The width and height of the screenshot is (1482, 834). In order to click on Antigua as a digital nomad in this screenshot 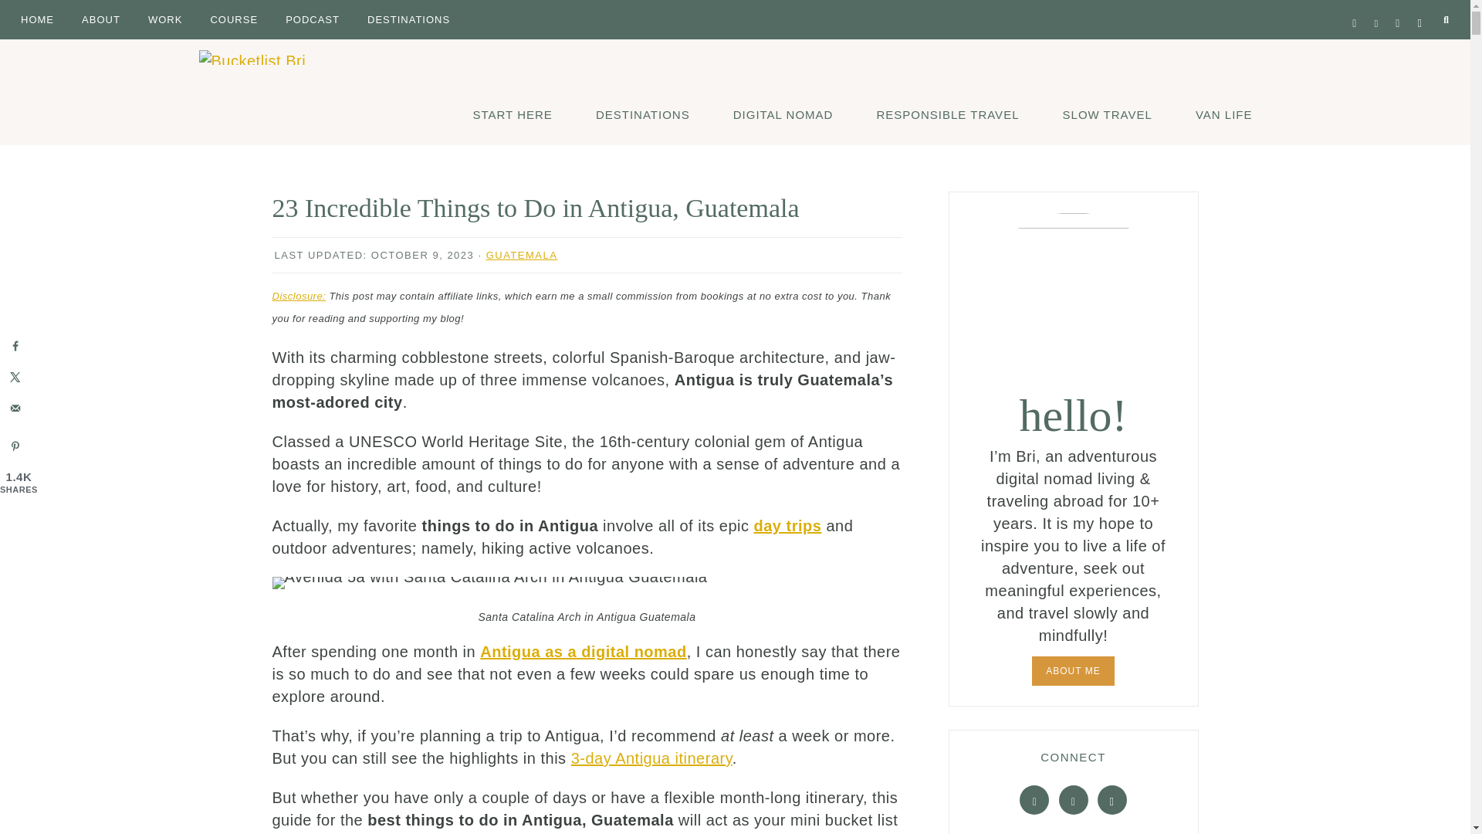, I will do `click(583, 652)`.